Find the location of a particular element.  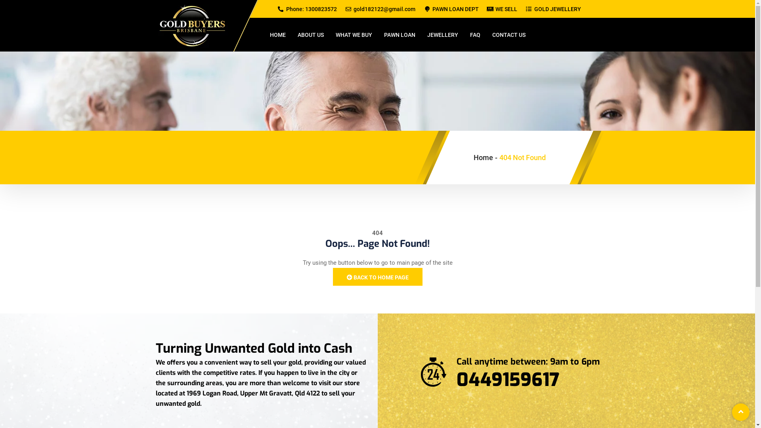

FAQ is located at coordinates (481, 35).